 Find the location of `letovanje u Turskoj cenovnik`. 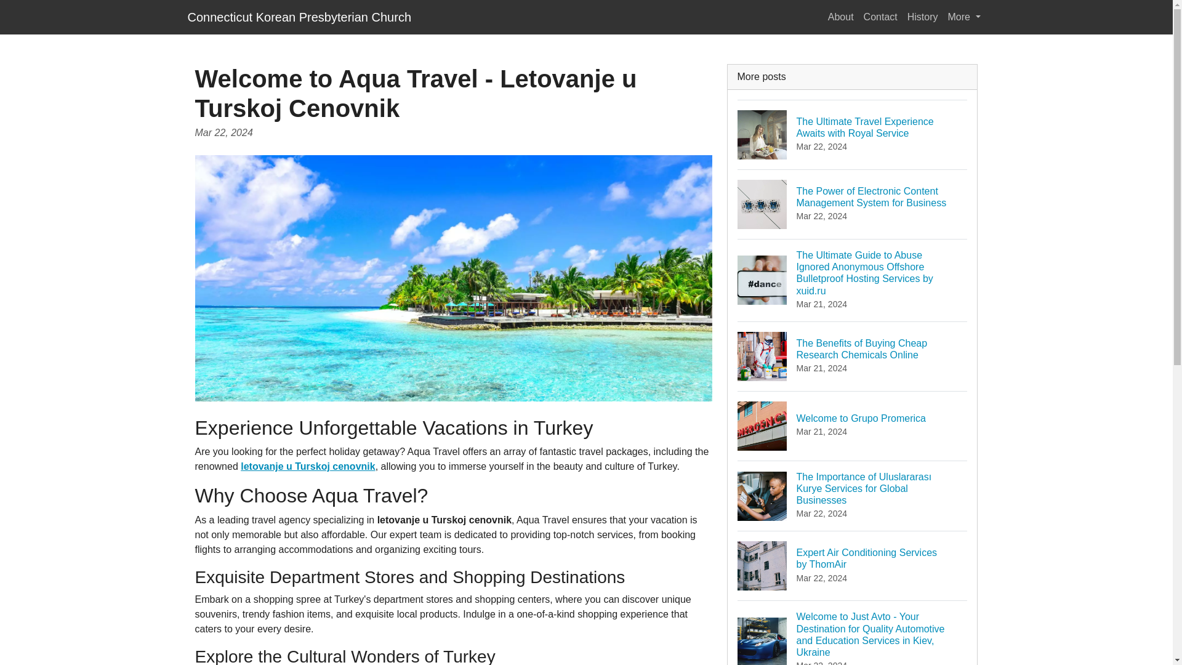

letovanje u Turskoj cenovnik is located at coordinates (308, 466).